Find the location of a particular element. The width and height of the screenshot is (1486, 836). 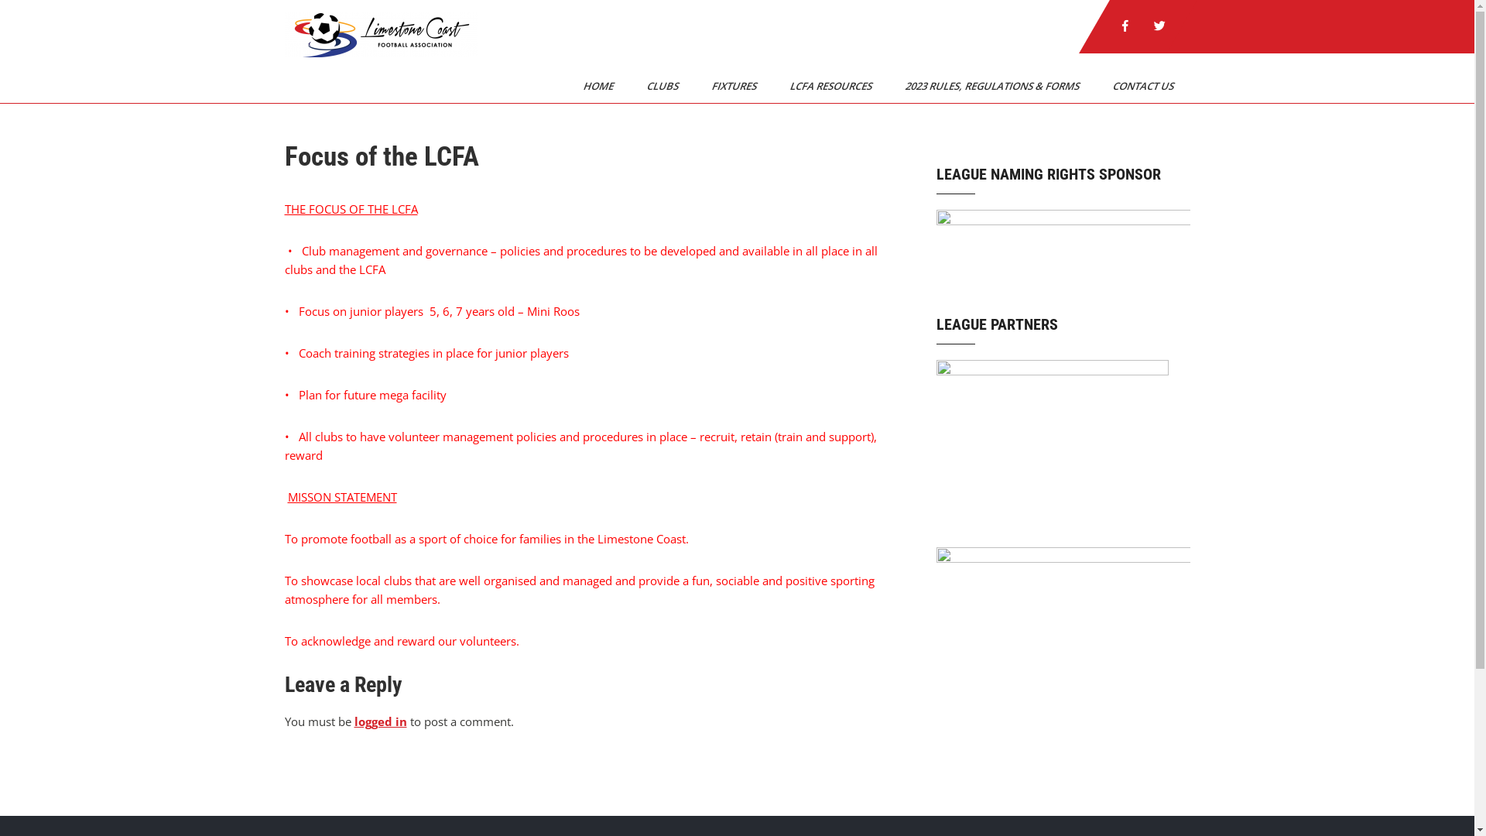

FIXTURES is located at coordinates (728, 86).